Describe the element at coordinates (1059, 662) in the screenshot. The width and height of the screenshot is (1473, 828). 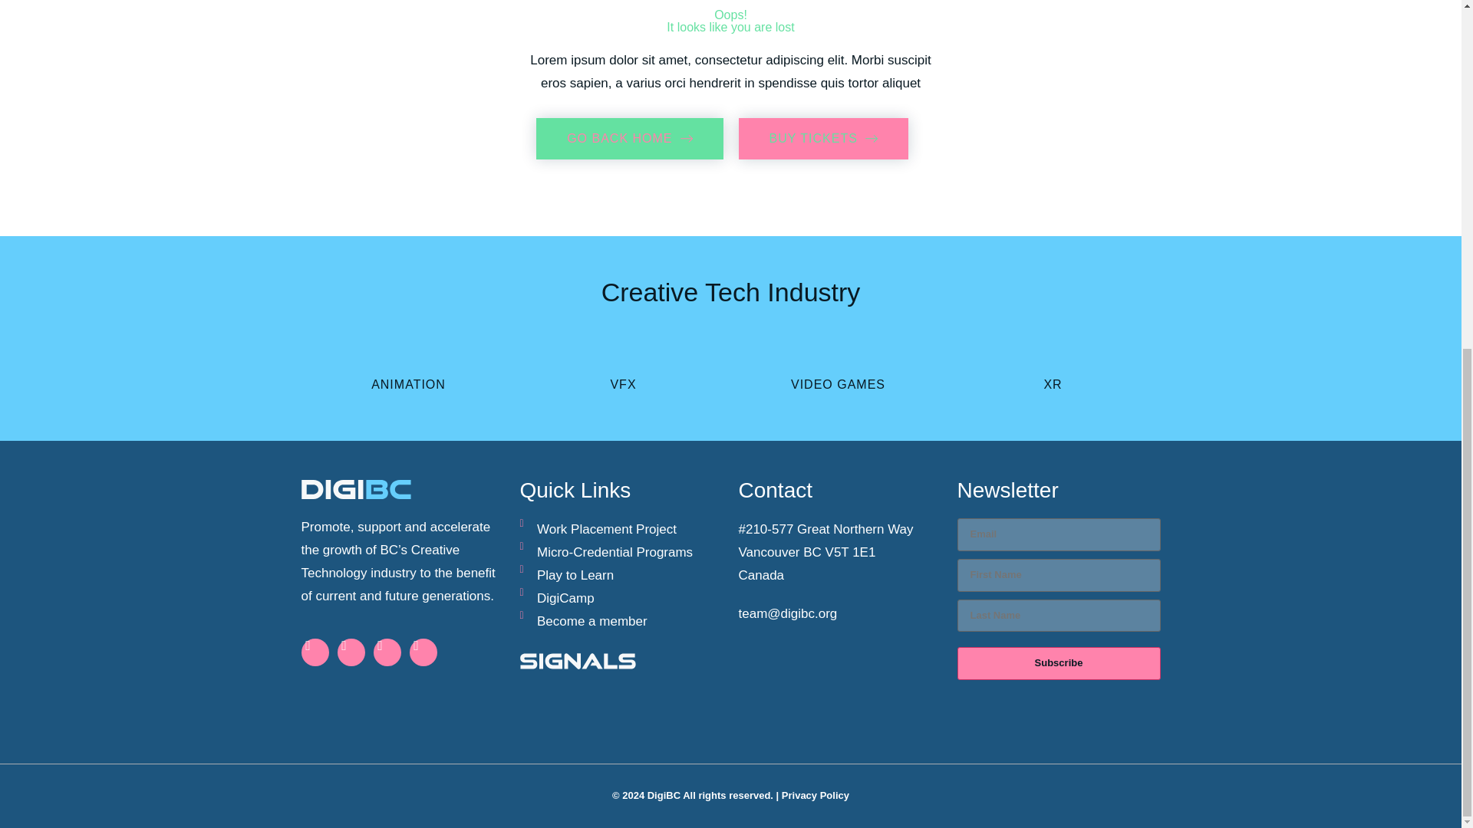
I see `ARROW-ICON-SIZE3` at that location.